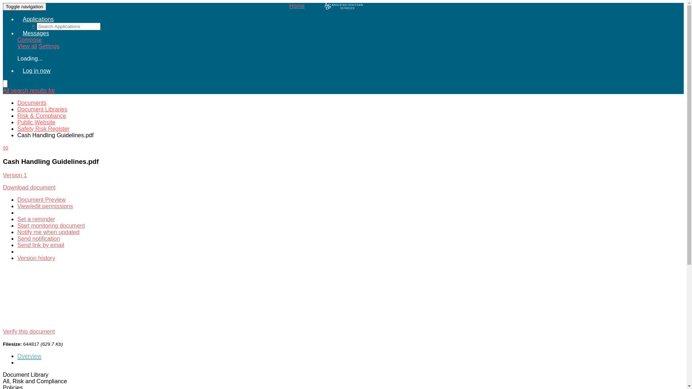 The image size is (692, 389). Describe the element at coordinates (49, 46) in the screenshot. I see `Settings` at that location.